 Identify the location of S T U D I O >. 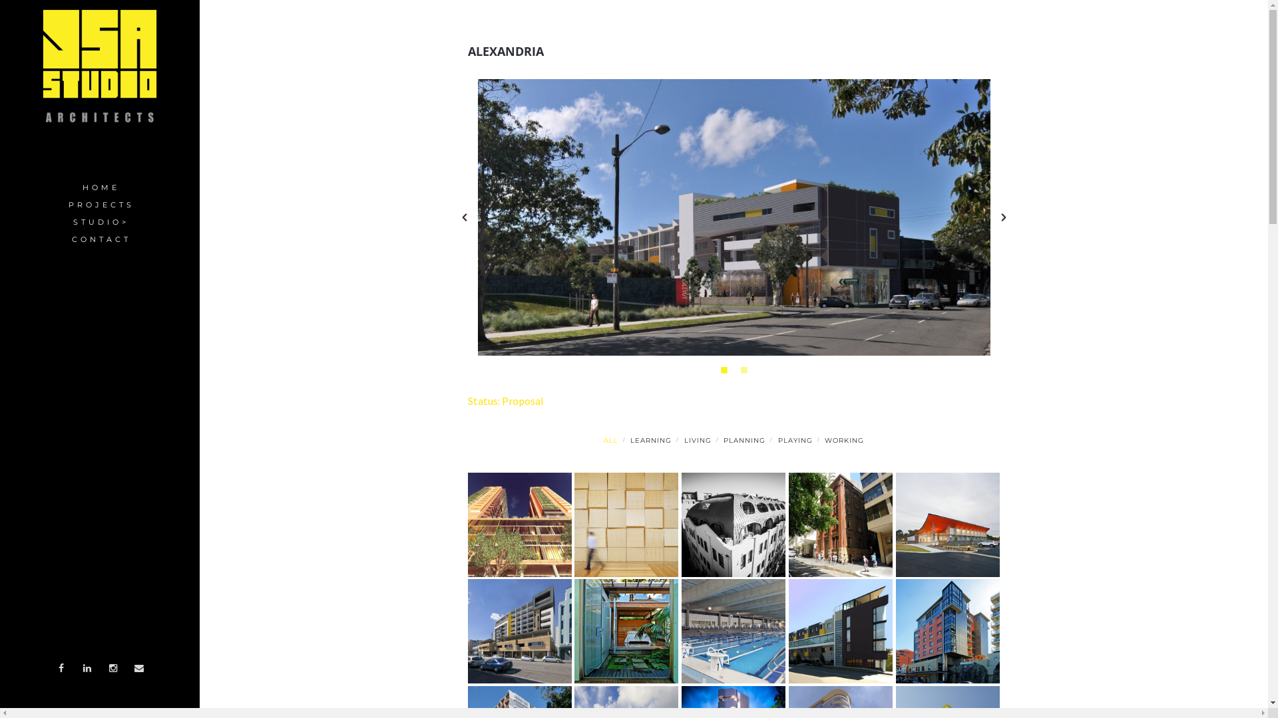
(100, 223).